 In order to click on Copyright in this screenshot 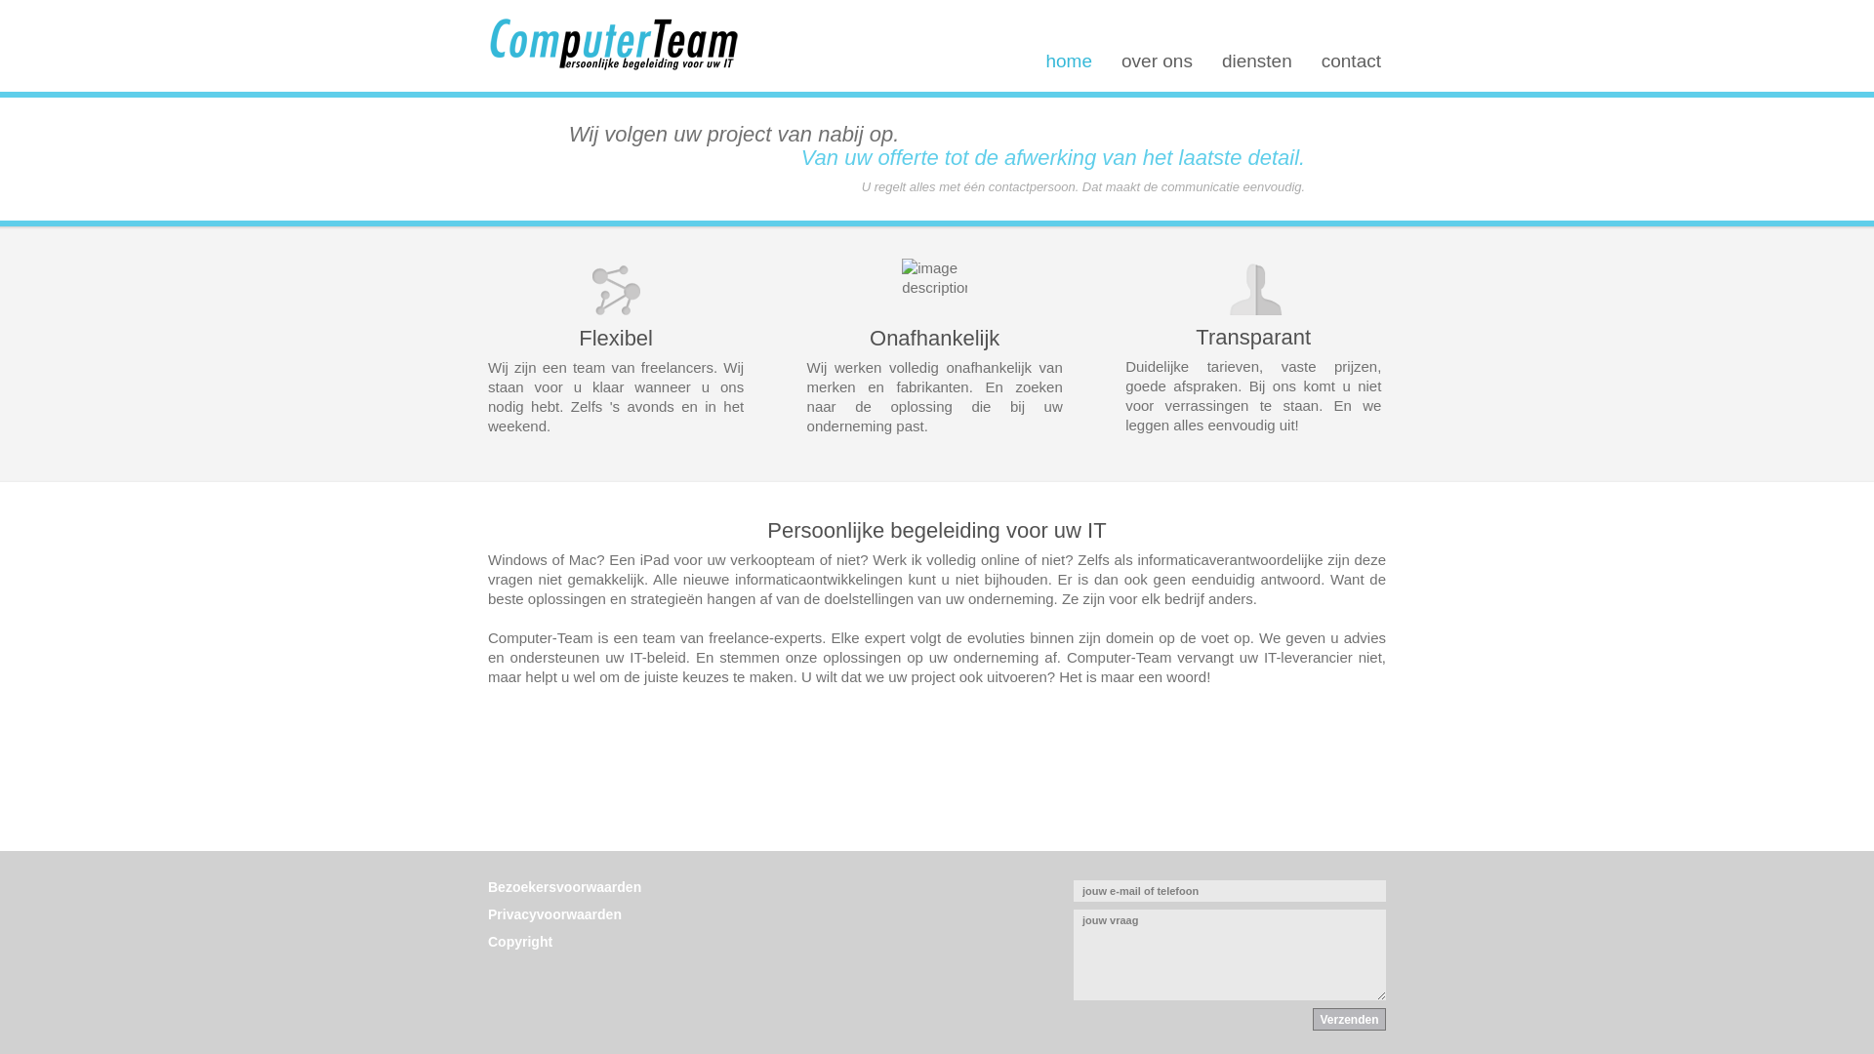, I will do `click(520, 942)`.